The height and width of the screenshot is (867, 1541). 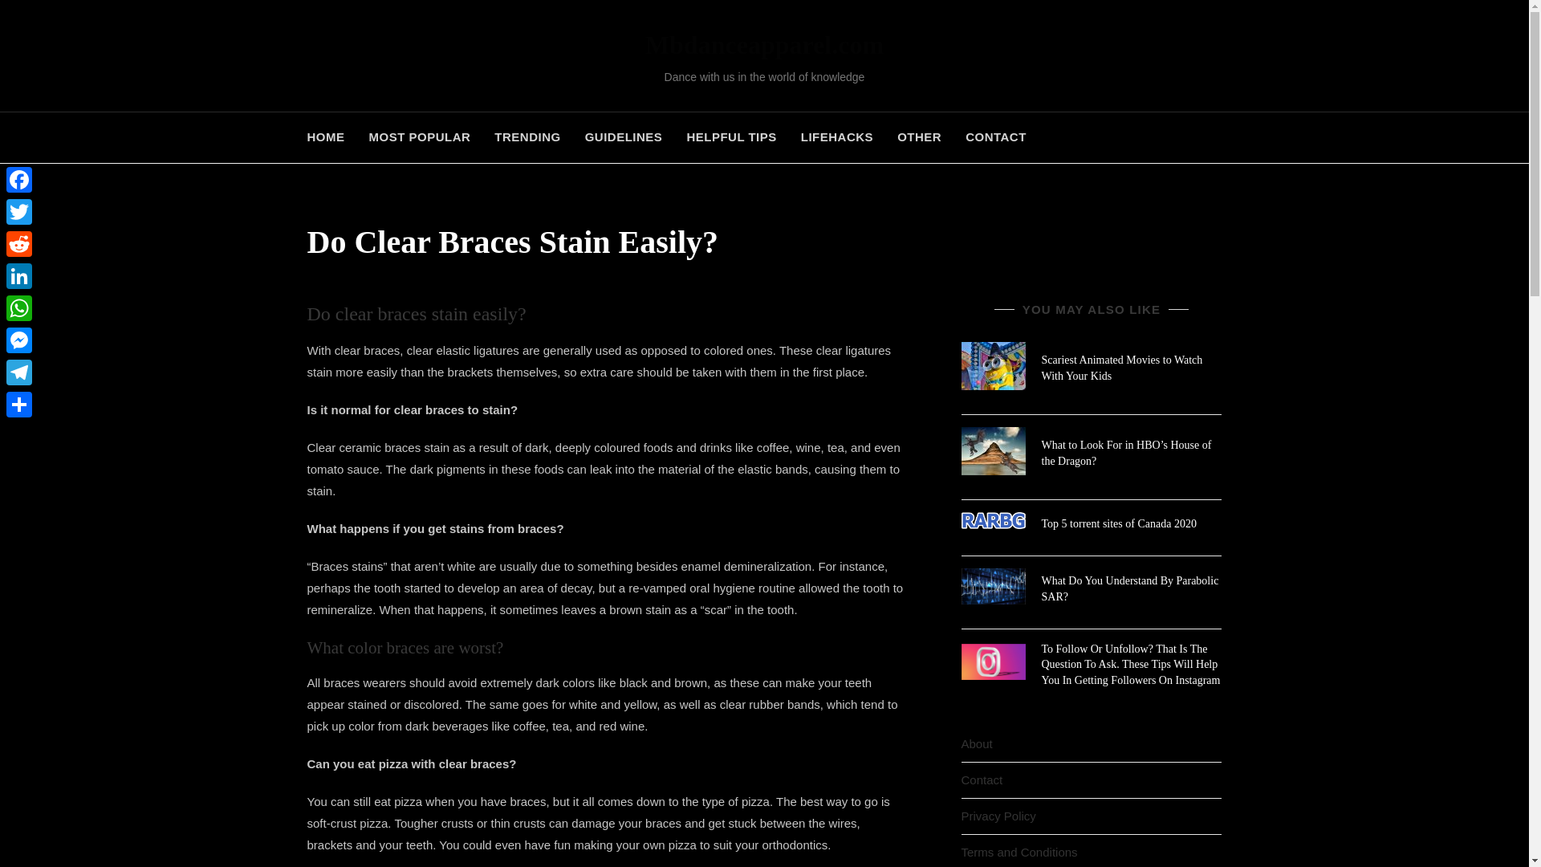 What do you see at coordinates (419, 138) in the screenshot?
I see `MOST POPULAR` at bounding box center [419, 138].